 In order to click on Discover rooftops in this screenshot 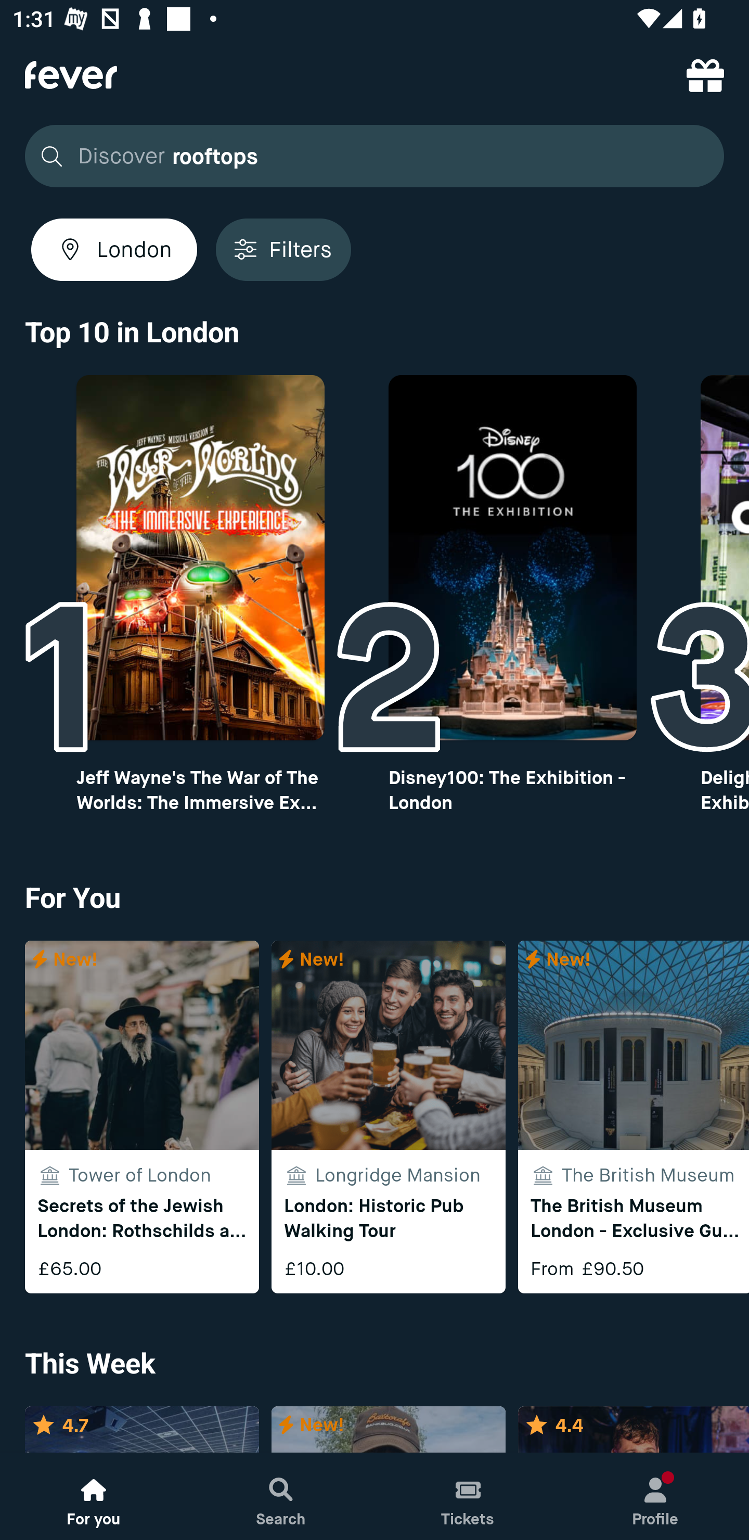, I will do `click(369, 156)`.